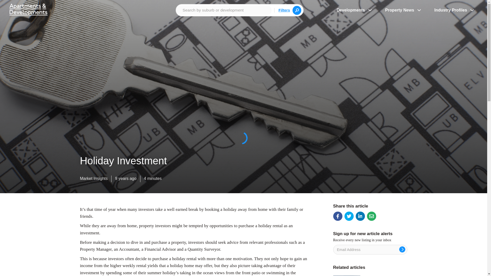 This screenshot has width=491, height=276. Describe the element at coordinates (94, 180) in the screenshot. I see `Market Insights` at that location.